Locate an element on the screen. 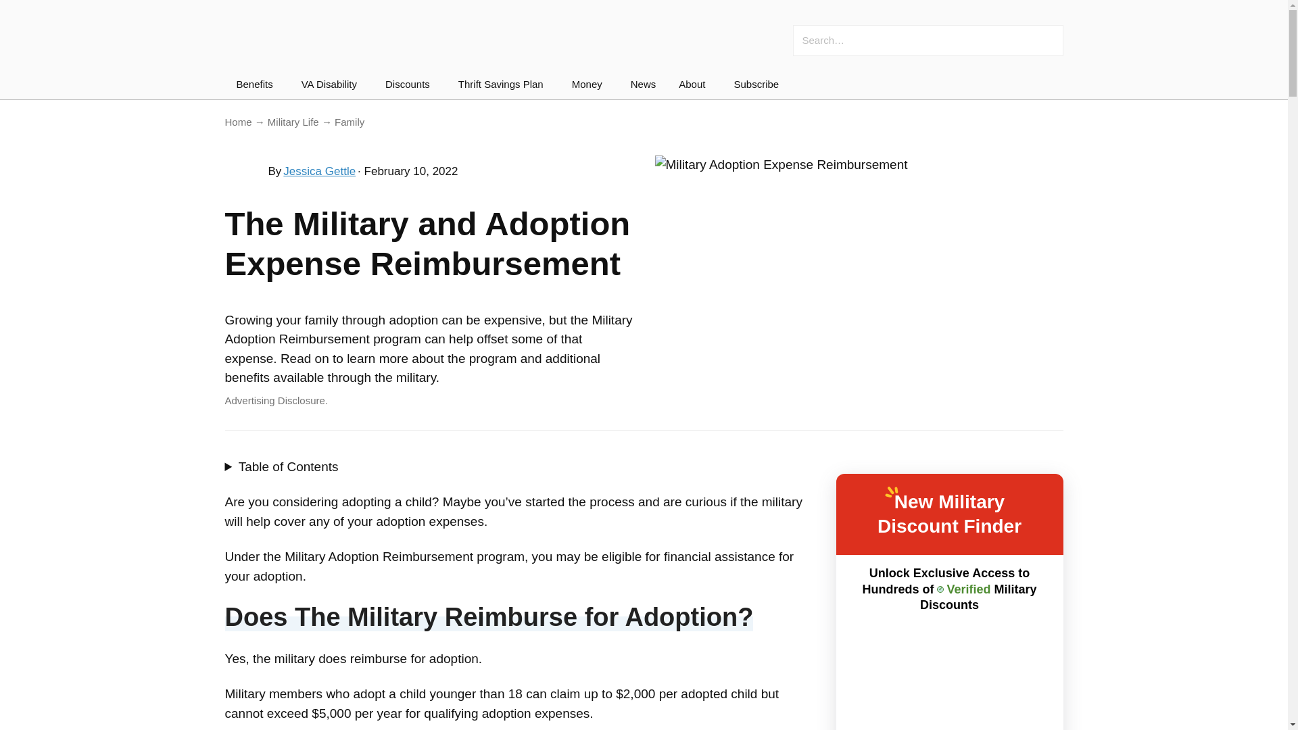  Money is located at coordinates (590, 84).